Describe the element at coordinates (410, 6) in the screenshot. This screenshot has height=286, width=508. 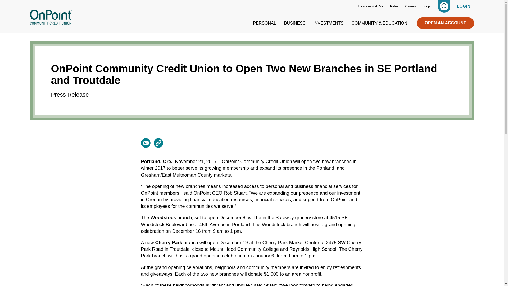
I see `Careers` at that location.